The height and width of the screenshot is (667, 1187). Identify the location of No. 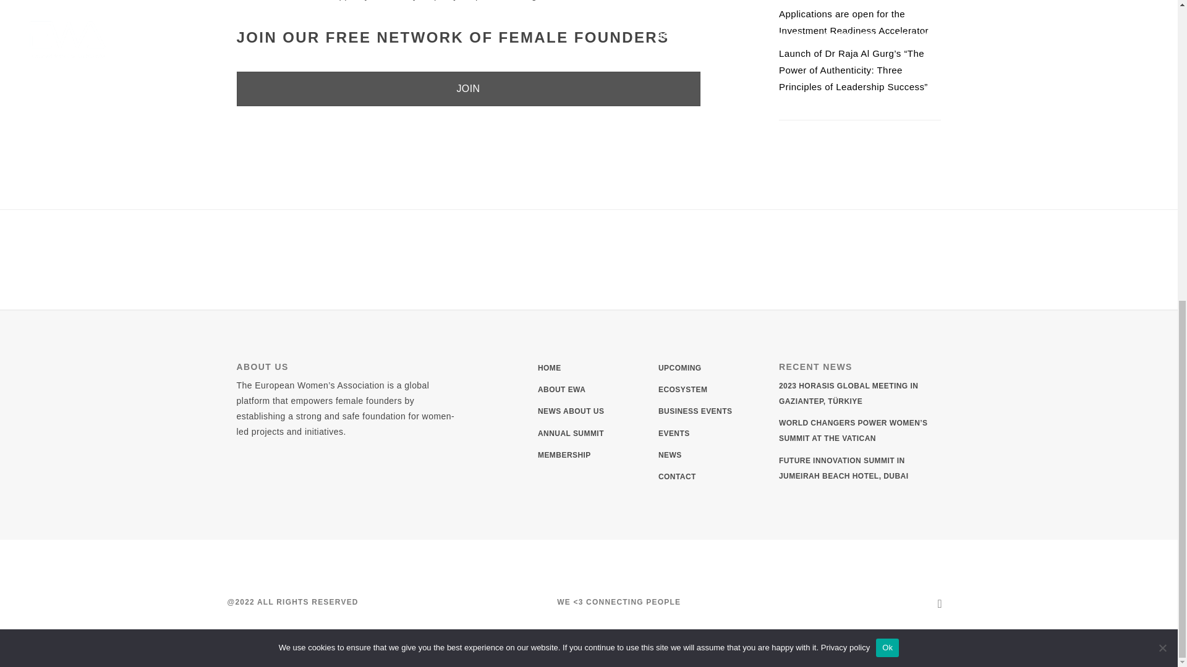
(1162, 103).